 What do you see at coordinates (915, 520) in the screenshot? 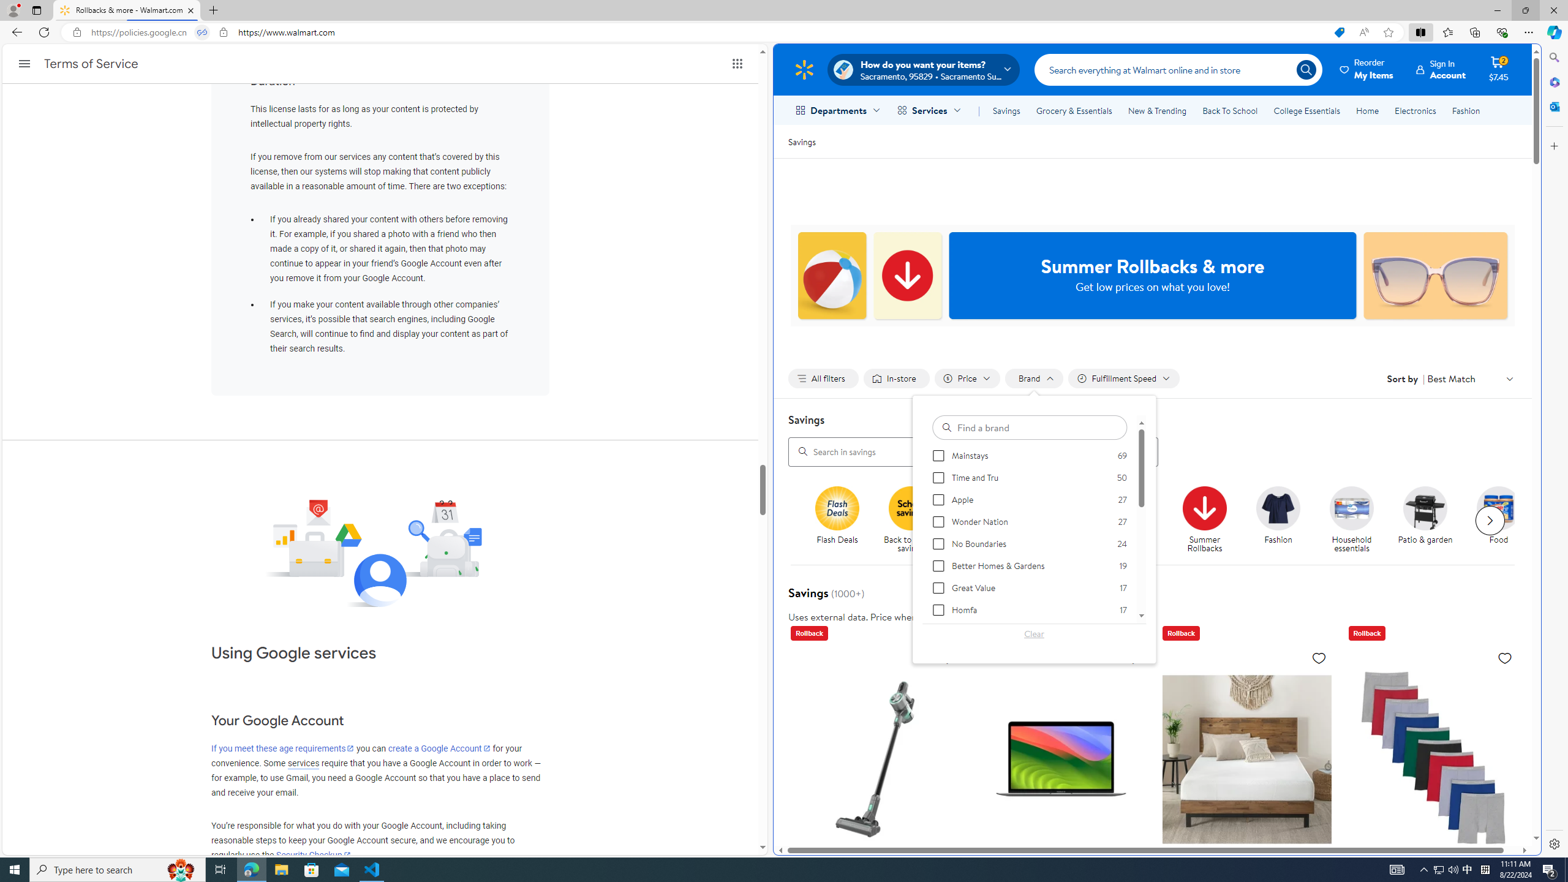
I see `Back to school savings` at bounding box center [915, 520].